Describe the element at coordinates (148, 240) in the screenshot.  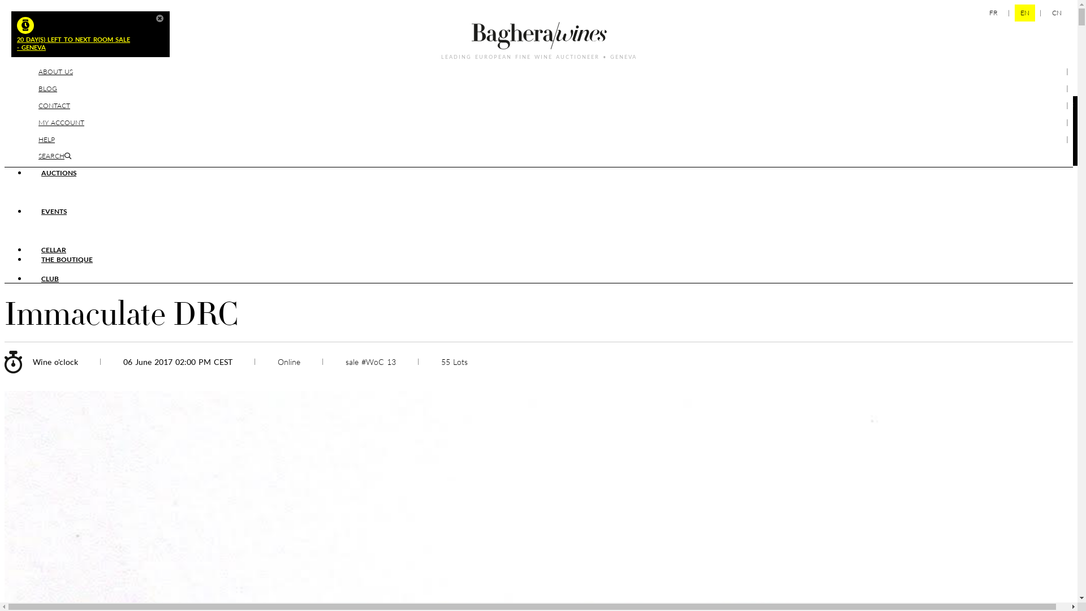
I see `EVENTS CALENDAR` at that location.